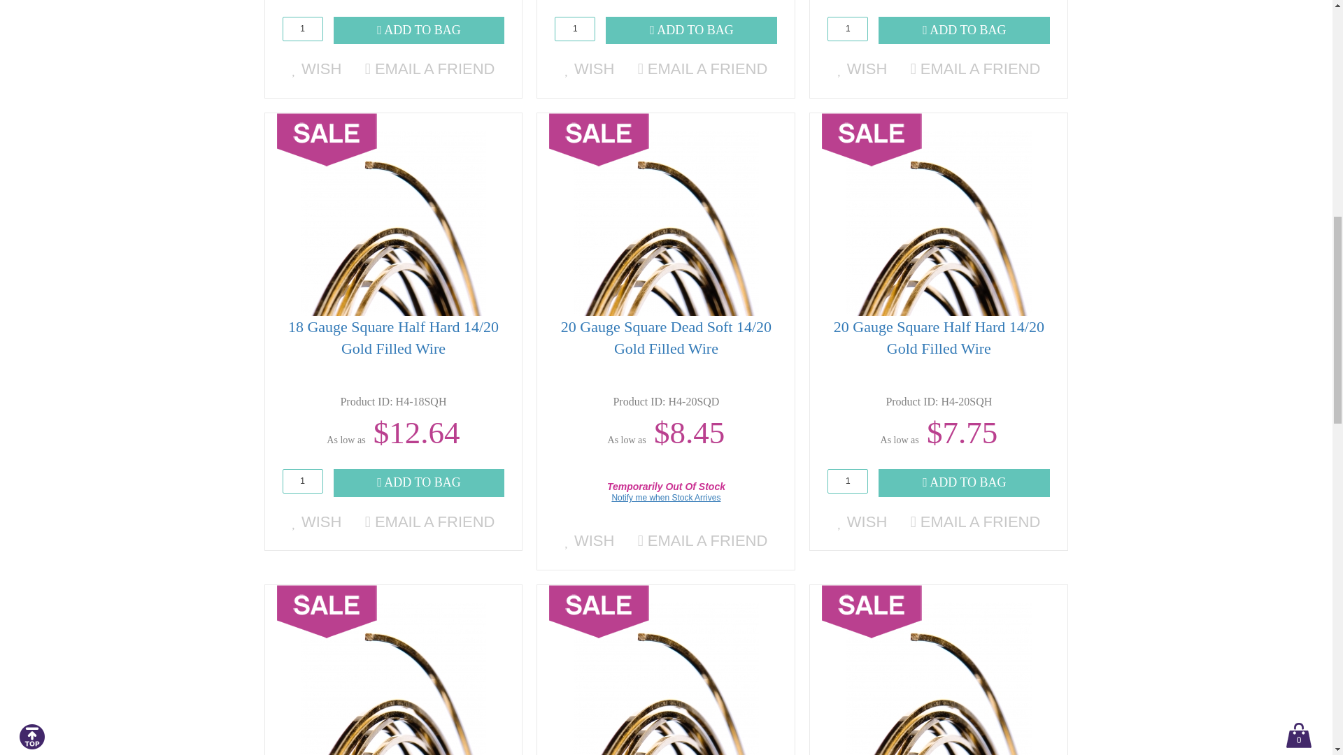  I want to click on 1, so click(574, 29).